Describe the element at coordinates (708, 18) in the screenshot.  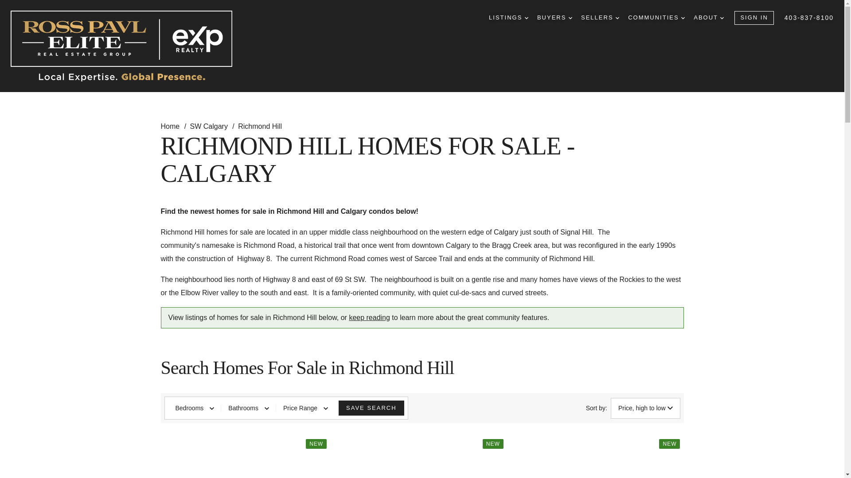
I see `ABOUT DROPDOWN ARROW` at that location.